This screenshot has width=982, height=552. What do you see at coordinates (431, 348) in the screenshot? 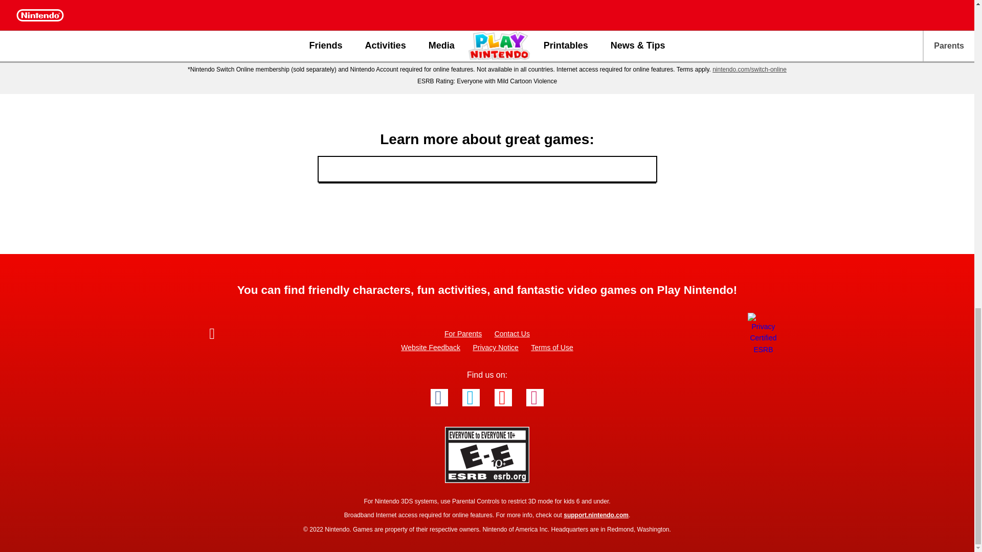
I see `Website Feedback` at bounding box center [431, 348].